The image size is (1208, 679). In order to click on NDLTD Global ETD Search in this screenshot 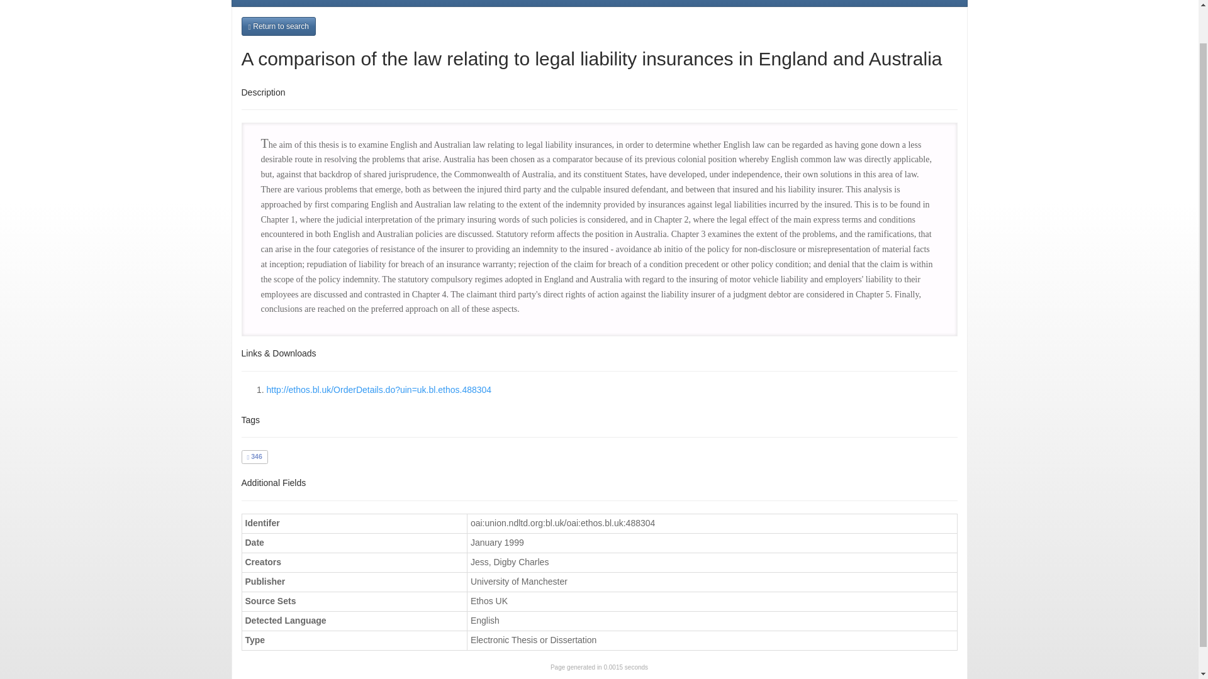, I will do `click(323, 3)`.